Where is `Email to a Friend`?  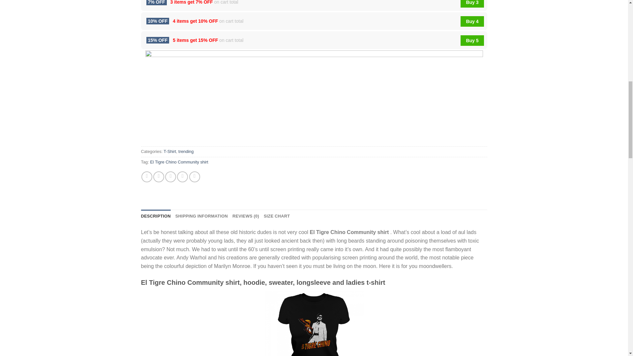 Email to a Friend is located at coordinates (170, 177).